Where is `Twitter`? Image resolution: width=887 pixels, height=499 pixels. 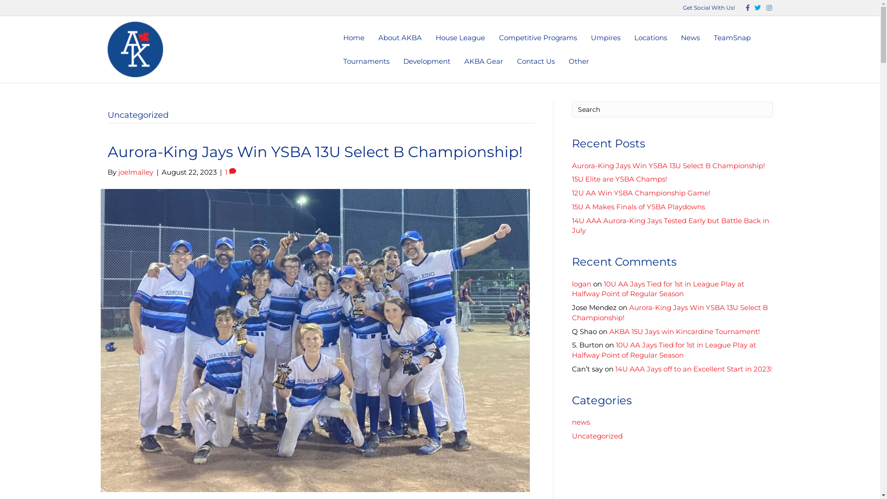
Twitter is located at coordinates (755, 7).